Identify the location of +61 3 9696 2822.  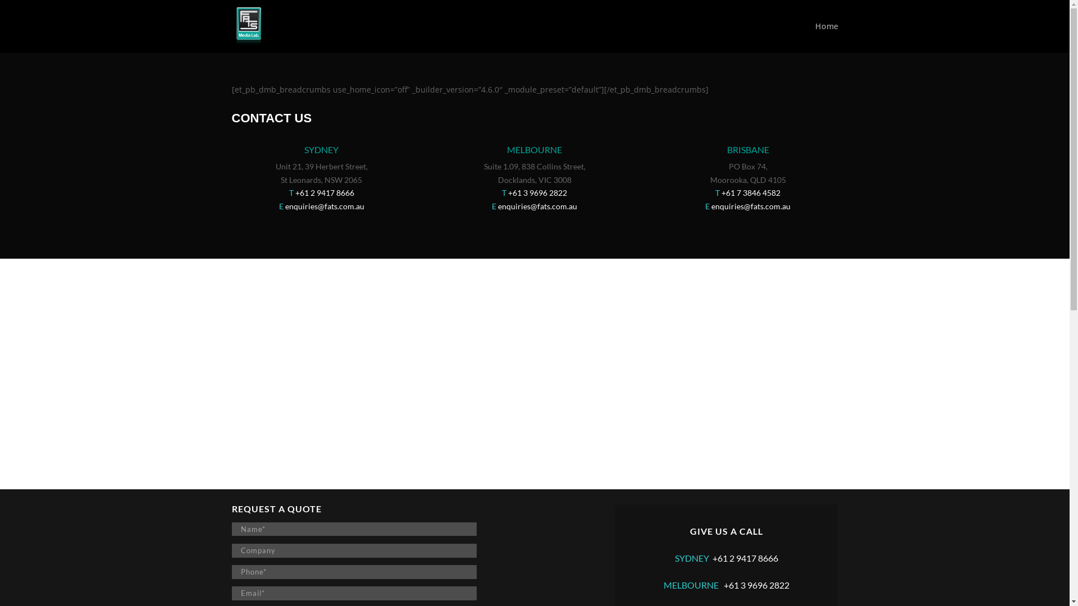
(757, 585).